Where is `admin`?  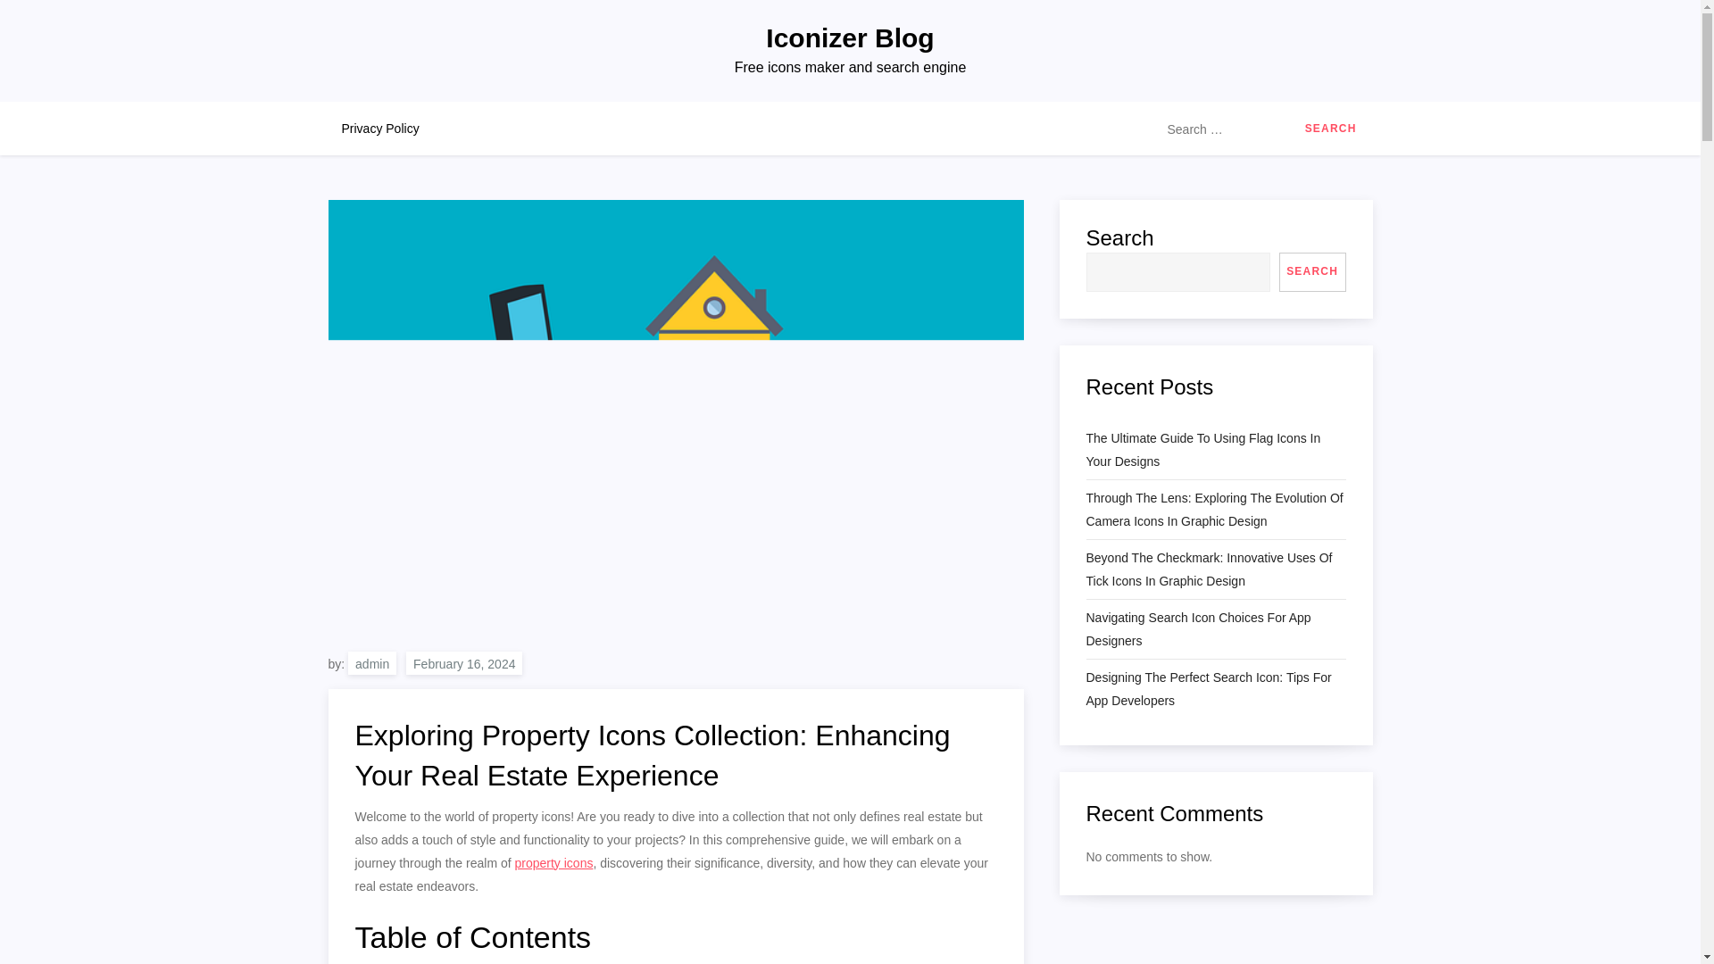 admin is located at coordinates (371, 663).